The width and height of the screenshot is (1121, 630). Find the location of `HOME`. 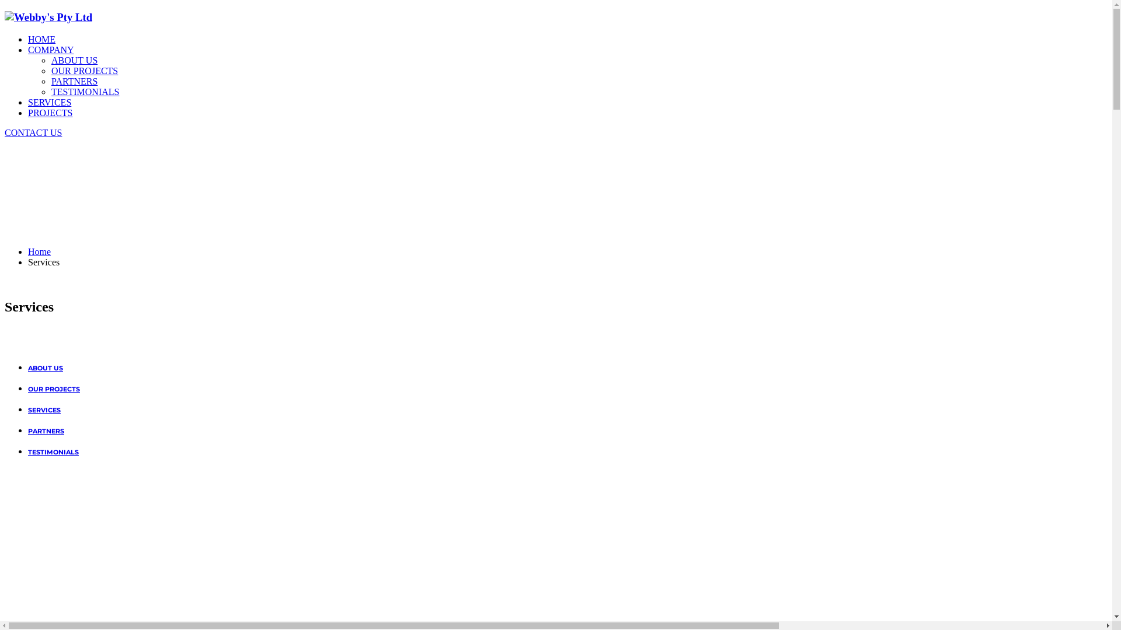

HOME is located at coordinates (42, 40).